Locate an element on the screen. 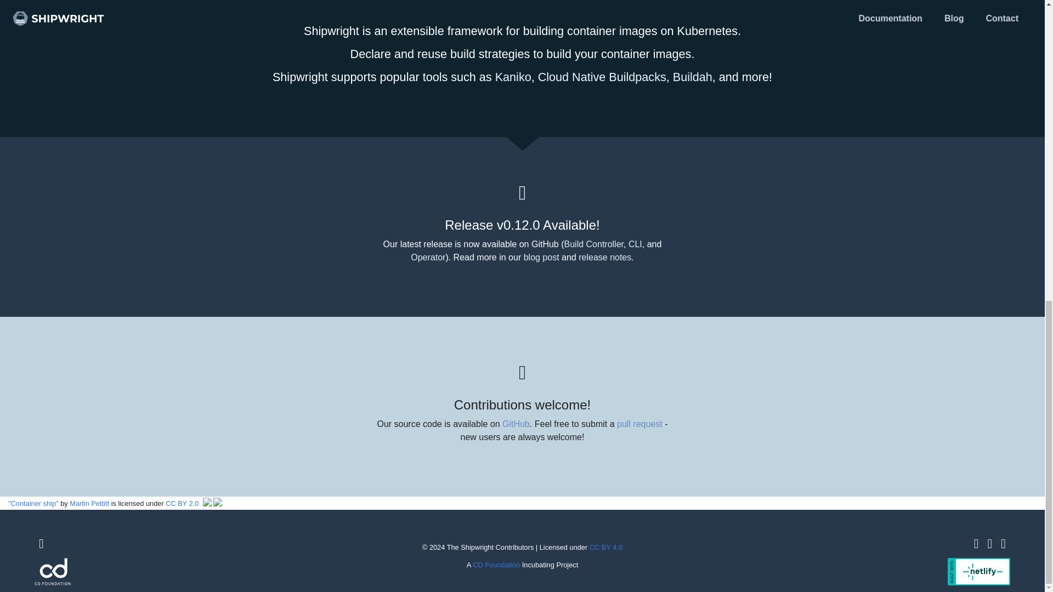  "Container ship" is located at coordinates (33, 503).